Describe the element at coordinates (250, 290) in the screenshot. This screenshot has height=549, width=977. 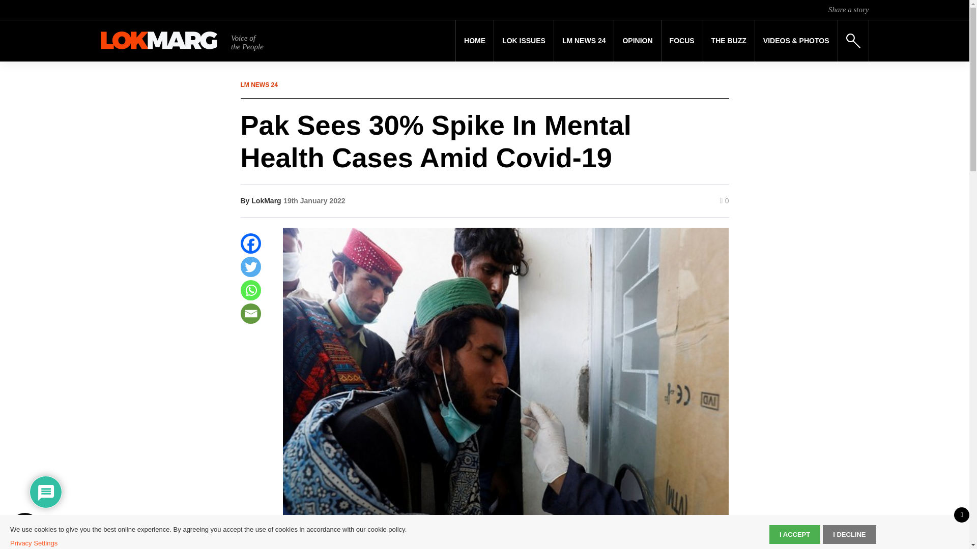
I see `Whatsapp` at that location.